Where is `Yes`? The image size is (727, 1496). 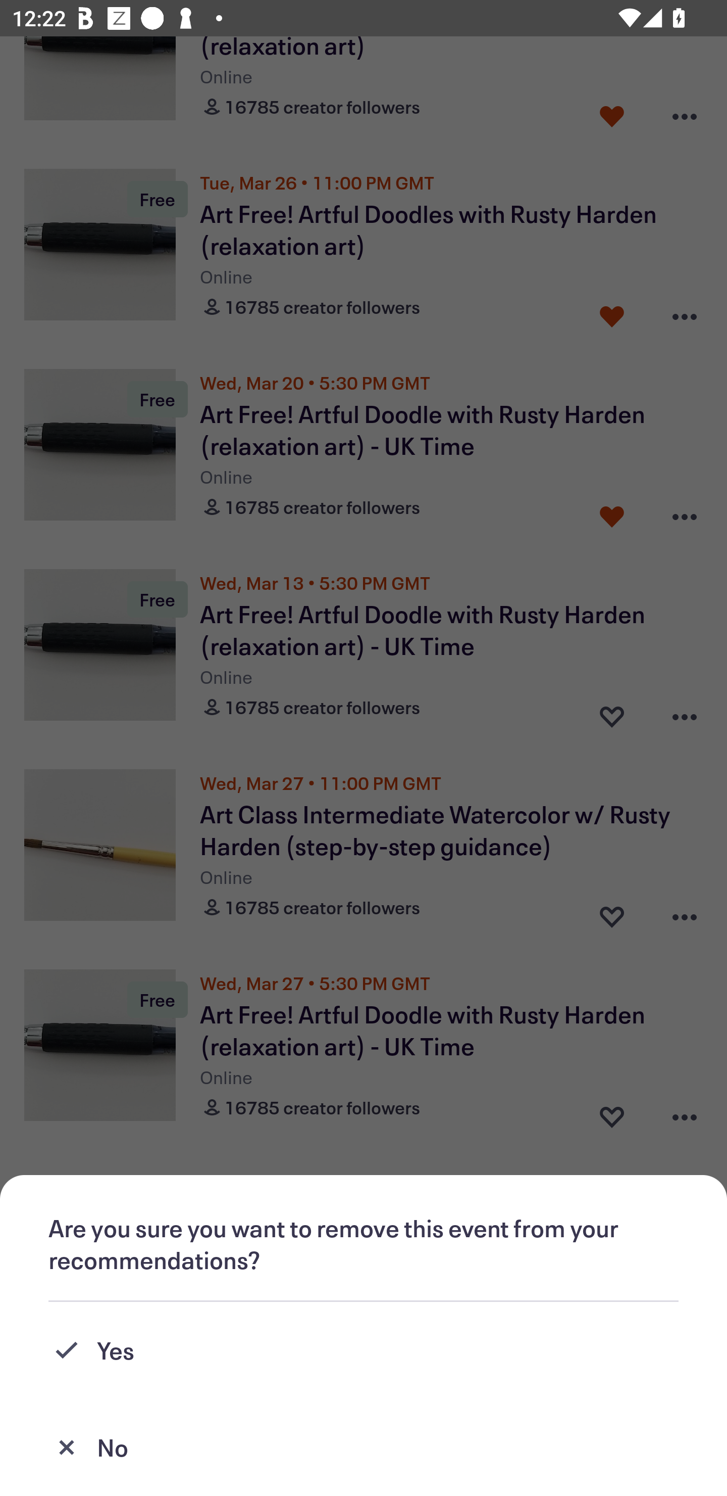 Yes is located at coordinates (363, 1350).